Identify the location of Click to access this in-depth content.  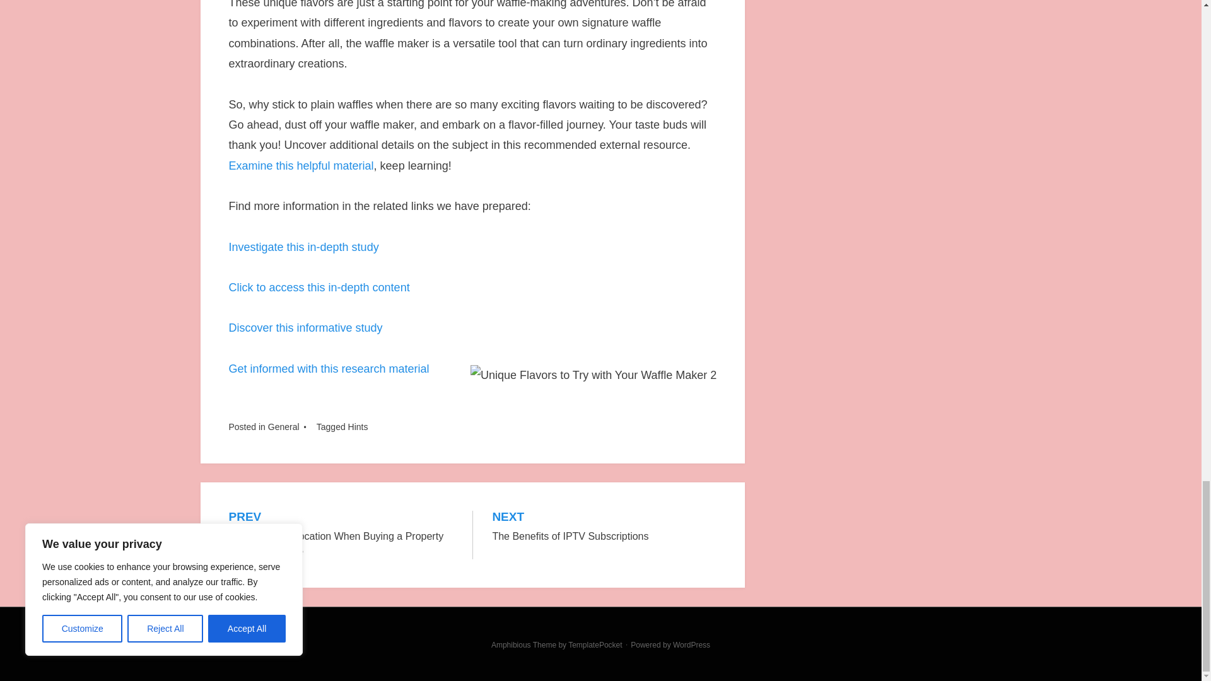
(300, 165).